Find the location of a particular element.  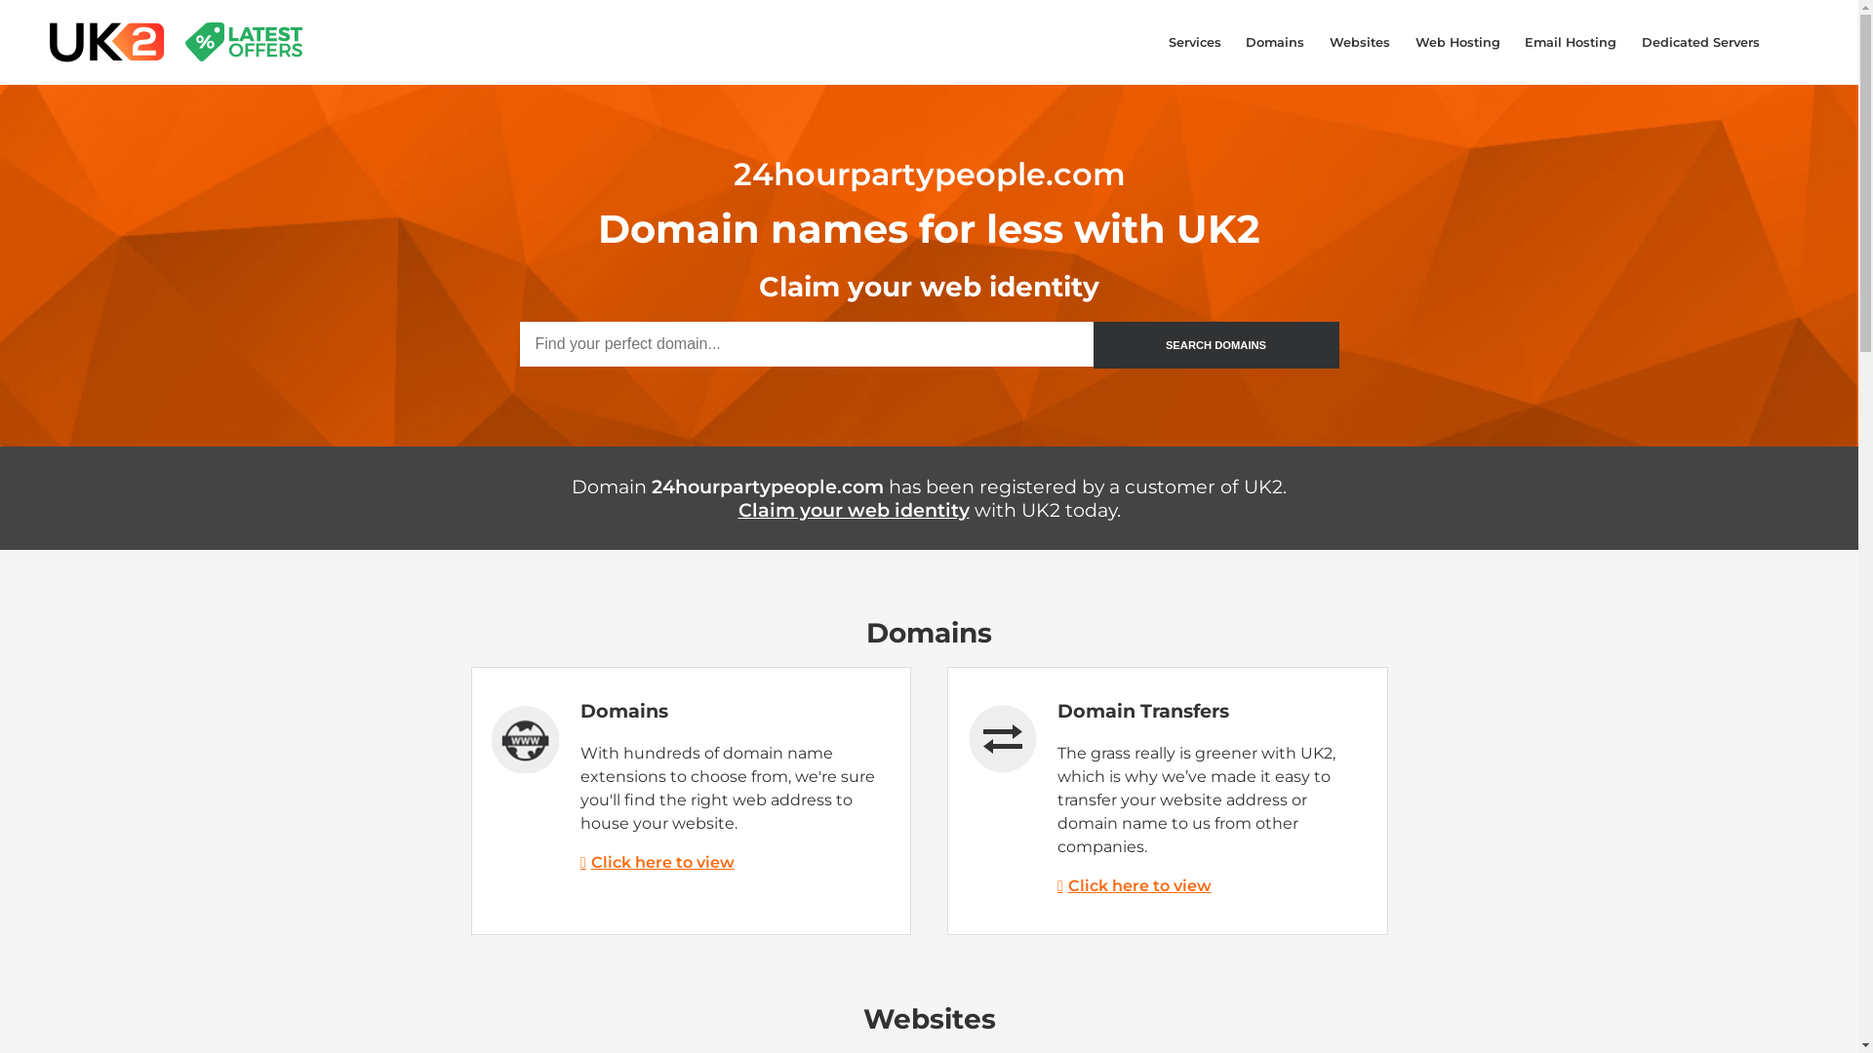

SEARCH DOMAINS is located at coordinates (1215, 345).